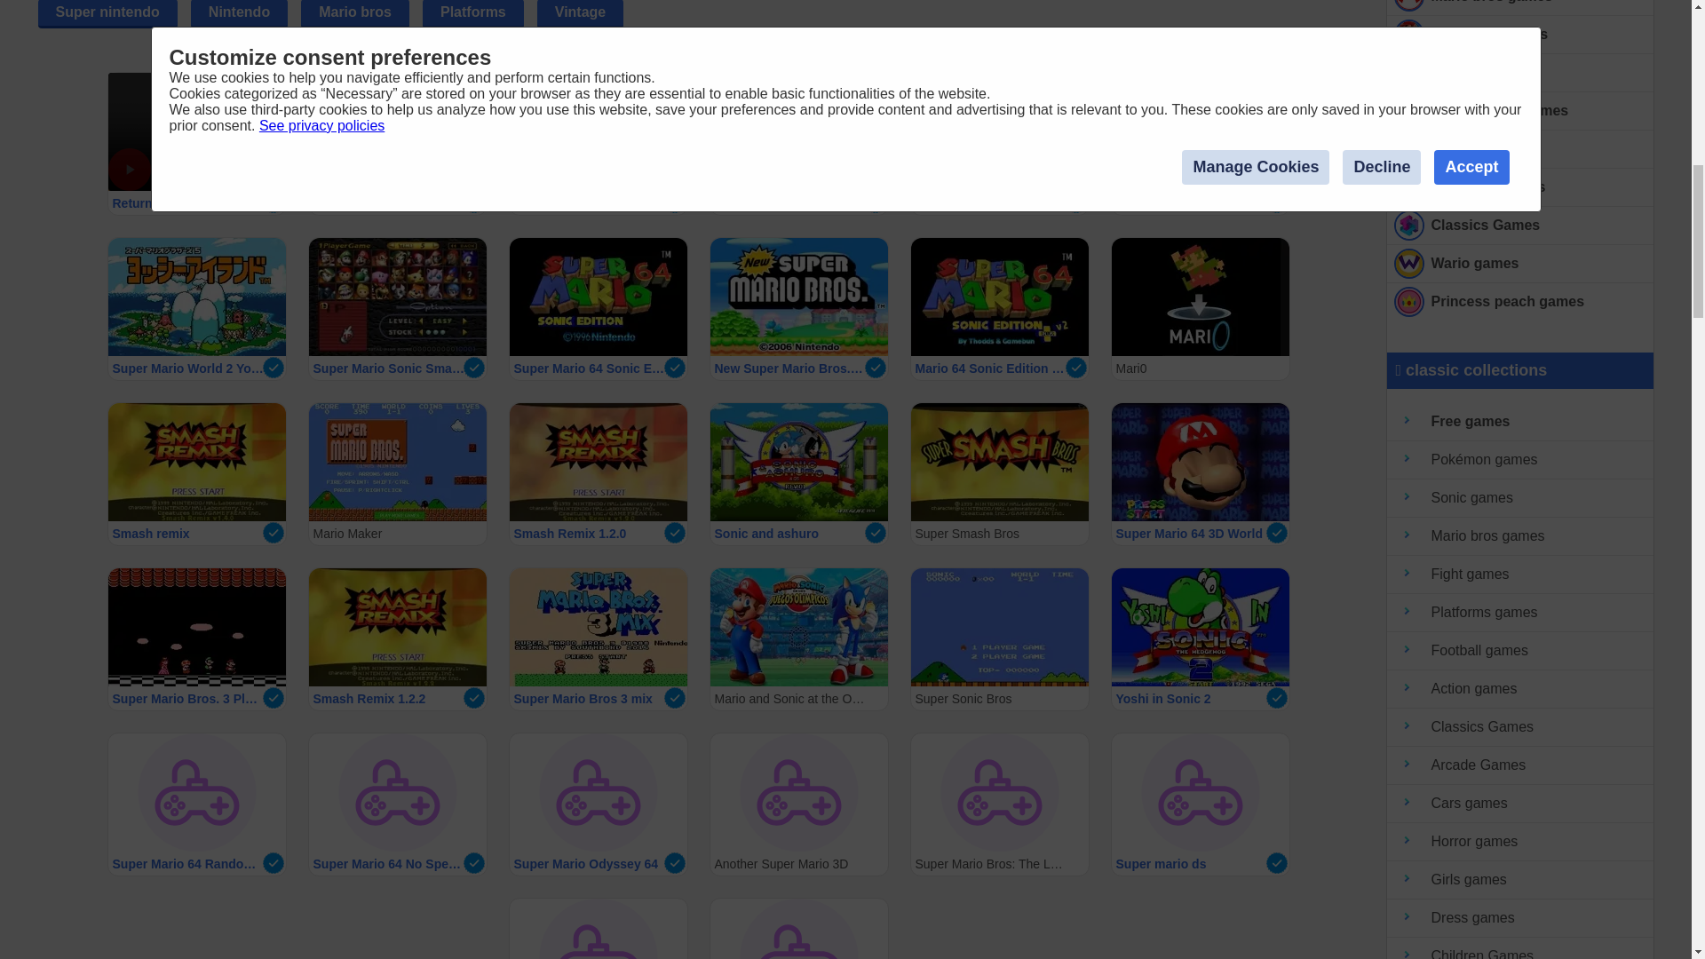 The width and height of the screenshot is (1705, 959). What do you see at coordinates (1520, 73) in the screenshot?
I see `Yoshi games` at bounding box center [1520, 73].